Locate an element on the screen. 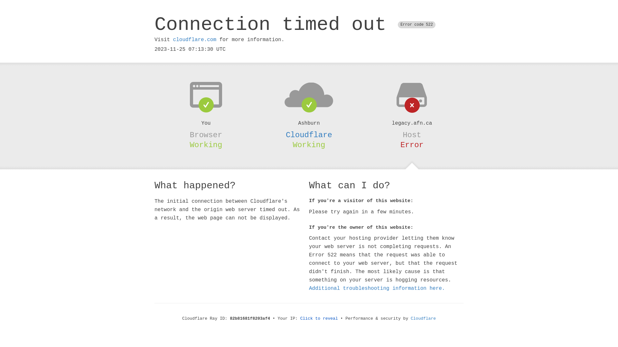 This screenshot has width=618, height=347. cloudflare.com is located at coordinates (195, 40).